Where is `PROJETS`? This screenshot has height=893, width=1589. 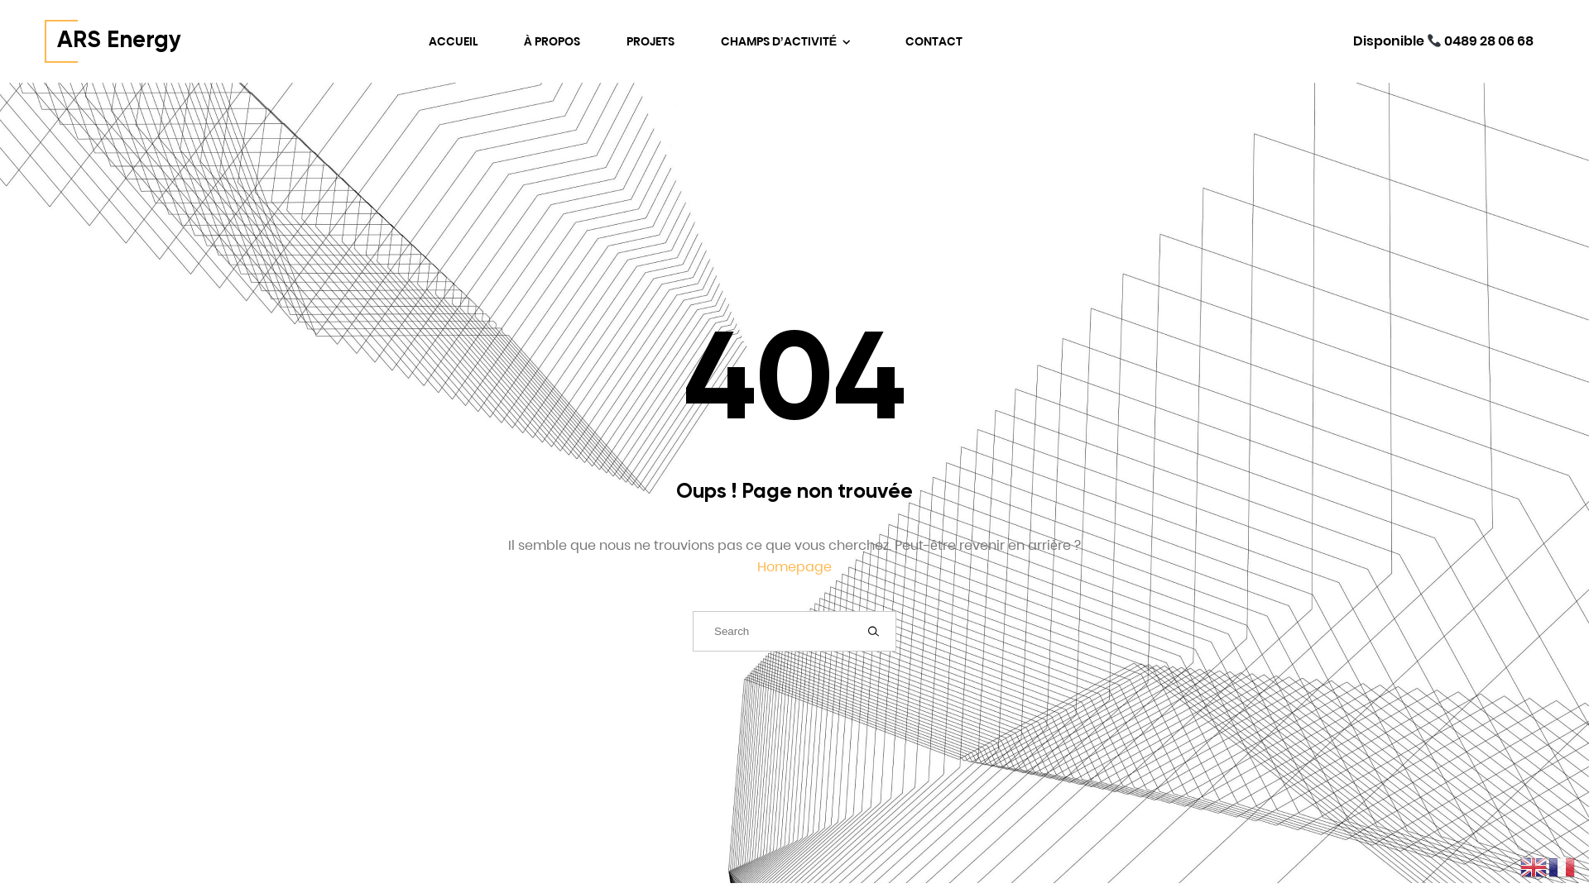 PROJETS is located at coordinates (650, 41).